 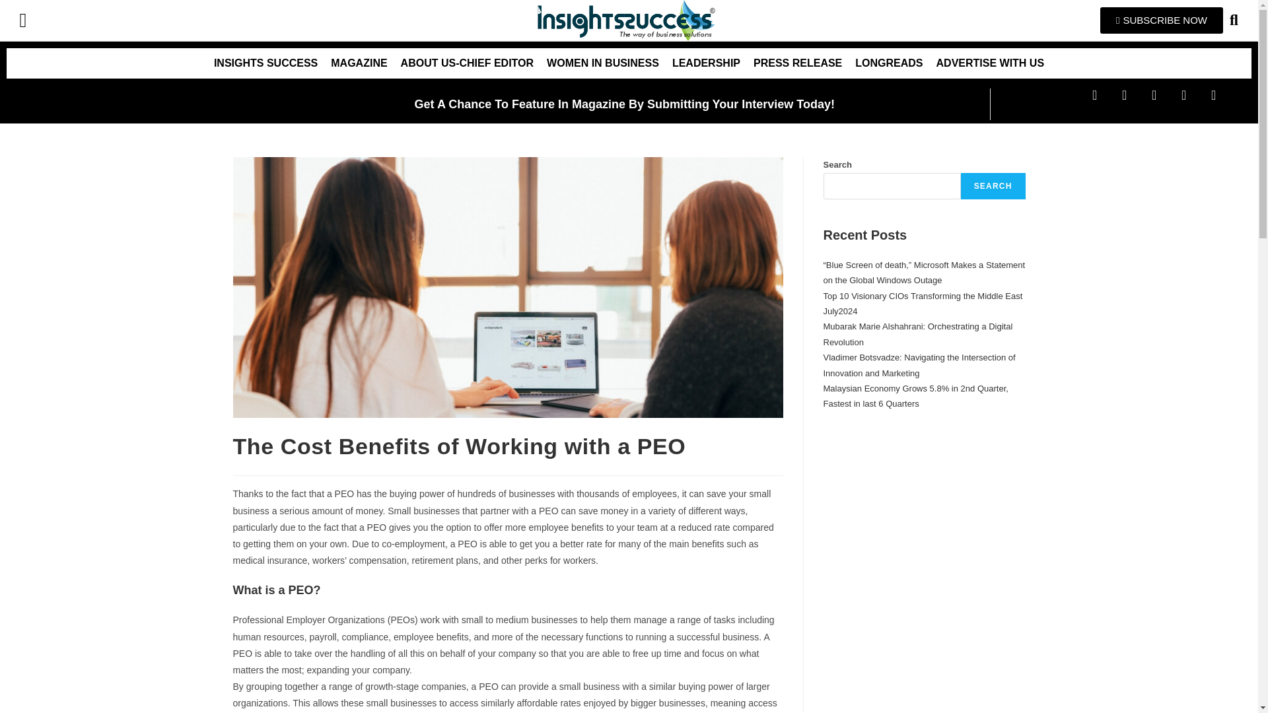 What do you see at coordinates (265, 63) in the screenshot?
I see `INSIGHTS SUCCESS` at bounding box center [265, 63].